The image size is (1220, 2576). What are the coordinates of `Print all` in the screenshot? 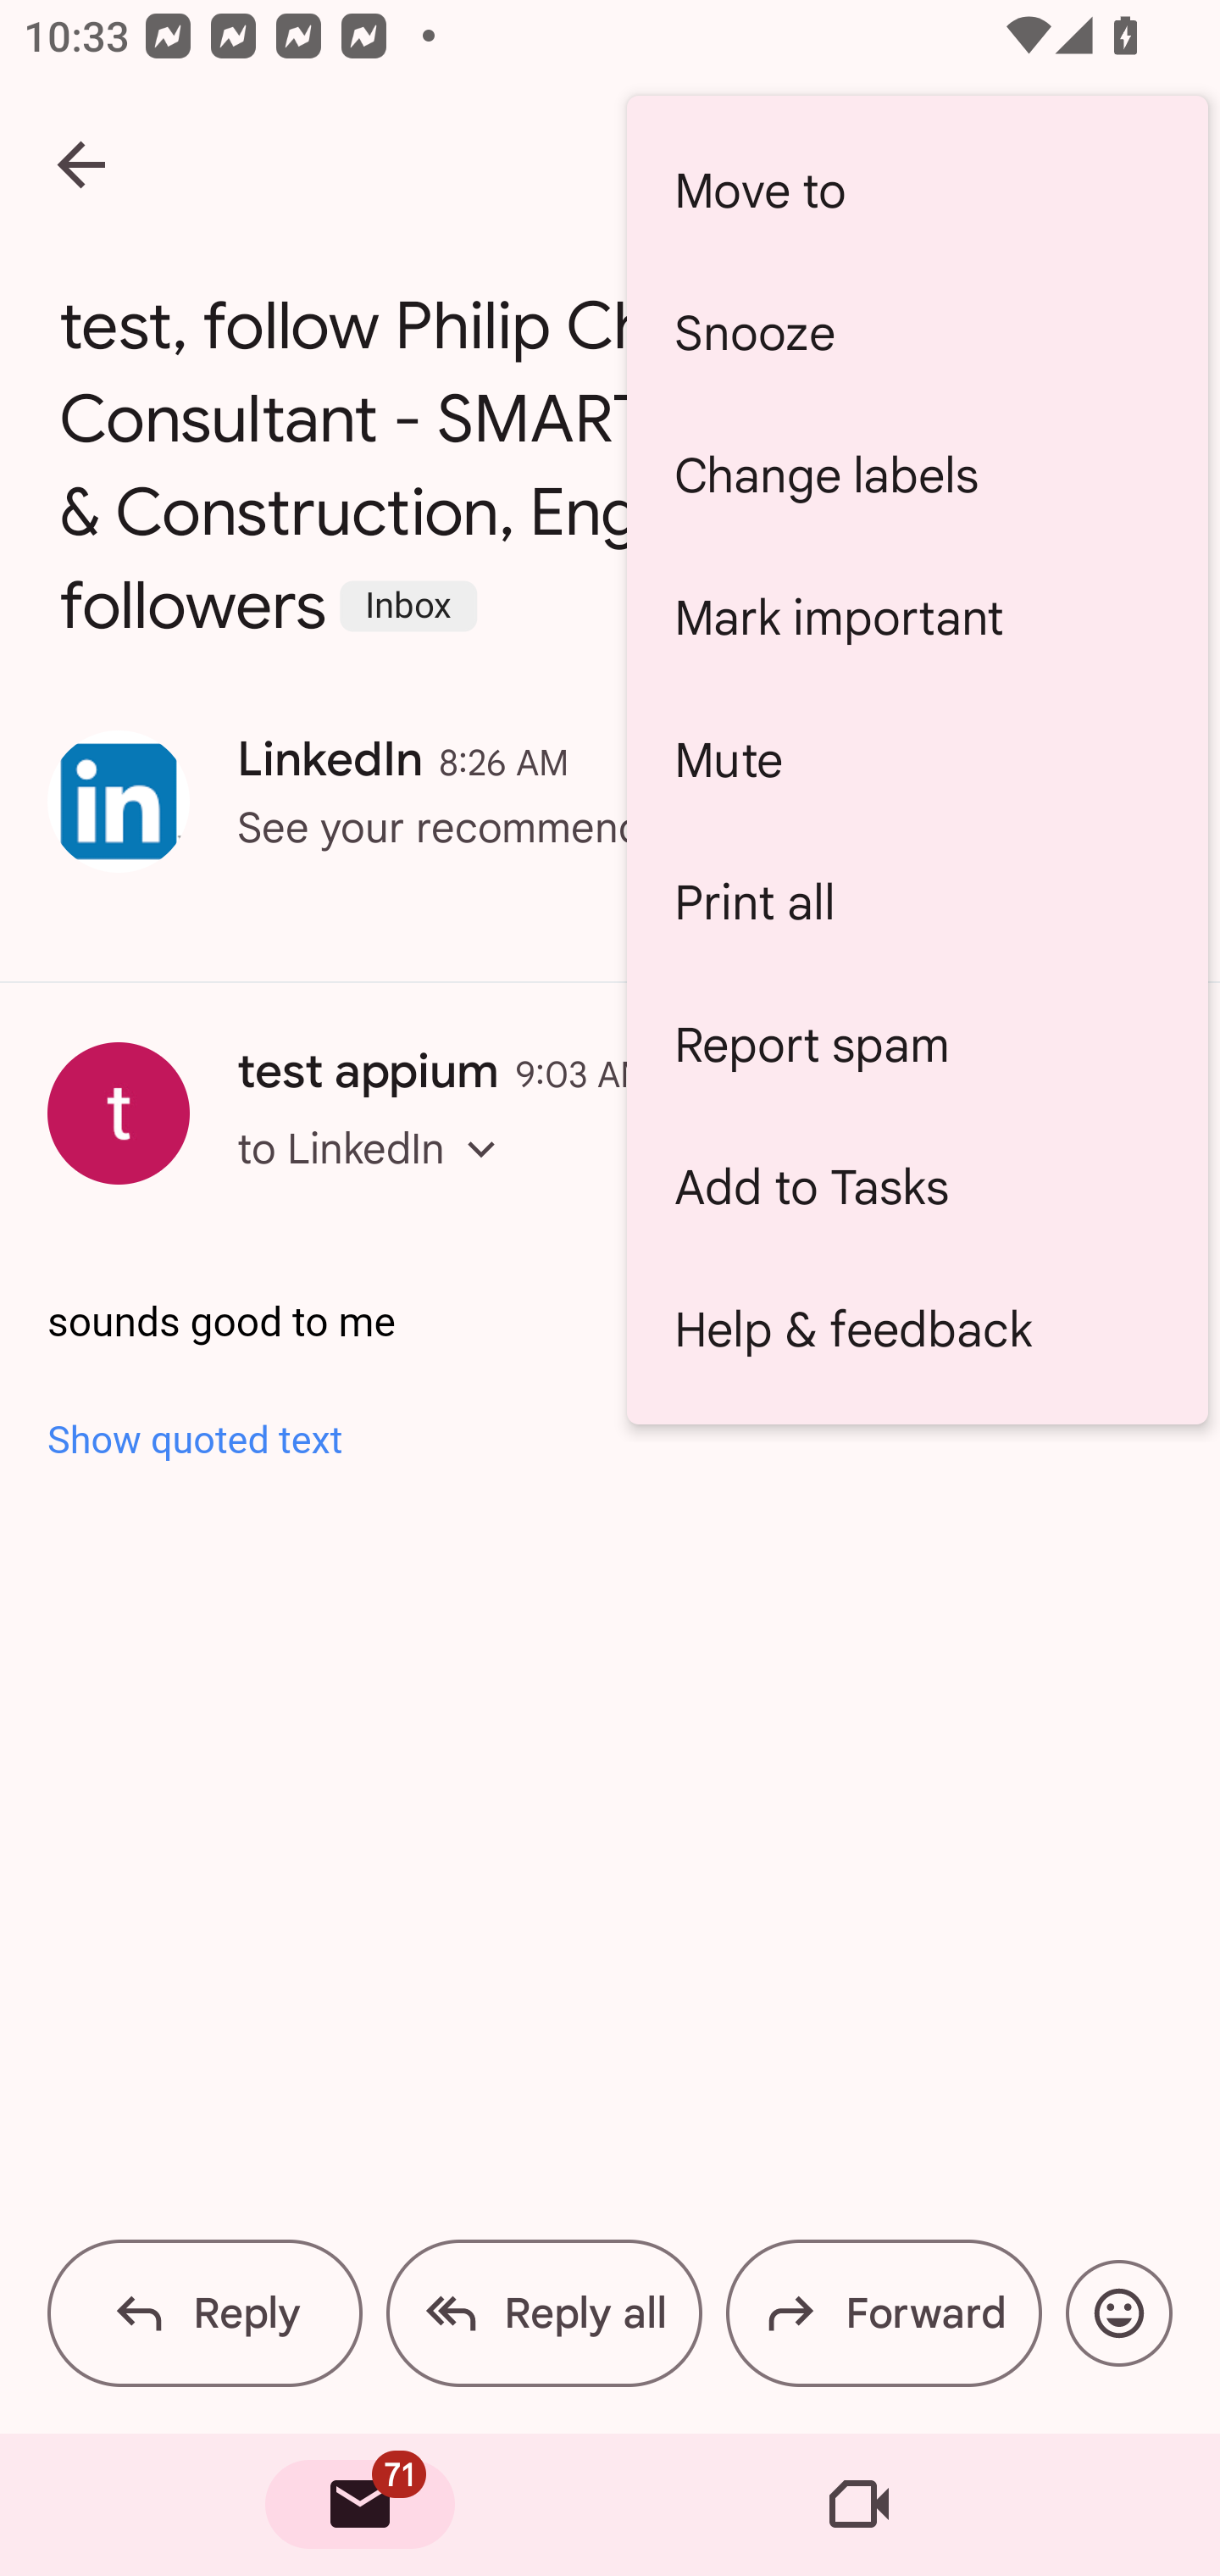 It's located at (917, 902).